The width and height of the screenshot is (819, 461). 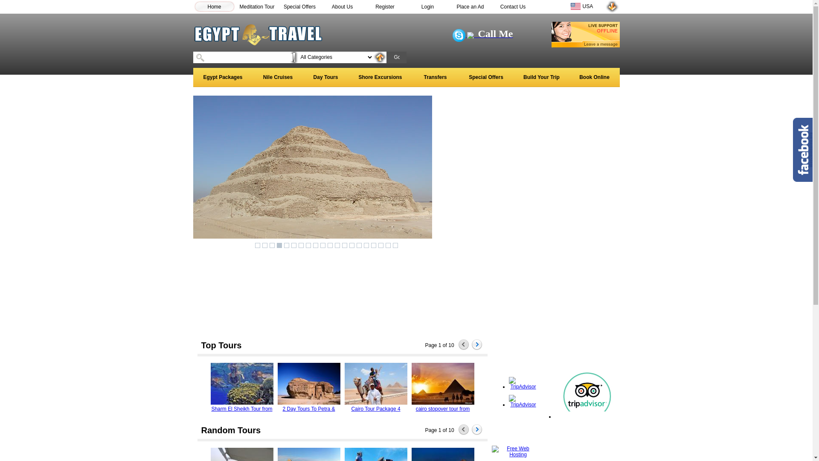 What do you see at coordinates (279, 245) in the screenshot?
I see `4` at bounding box center [279, 245].